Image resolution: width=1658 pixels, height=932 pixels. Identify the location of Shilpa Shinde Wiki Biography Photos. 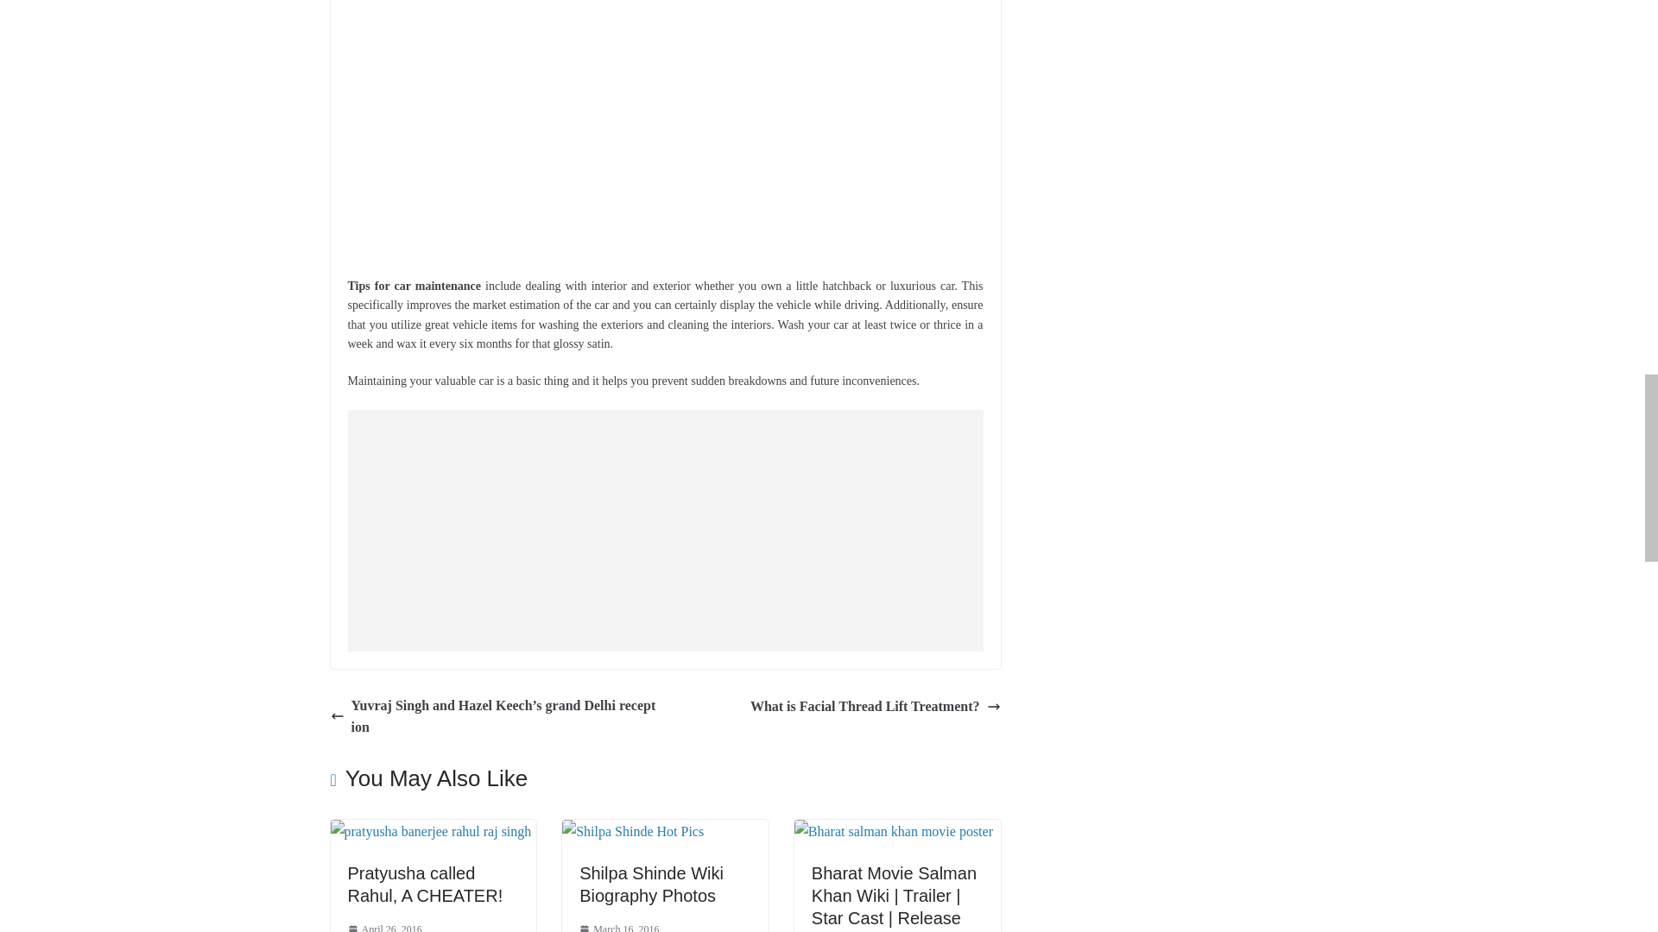
(651, 884).